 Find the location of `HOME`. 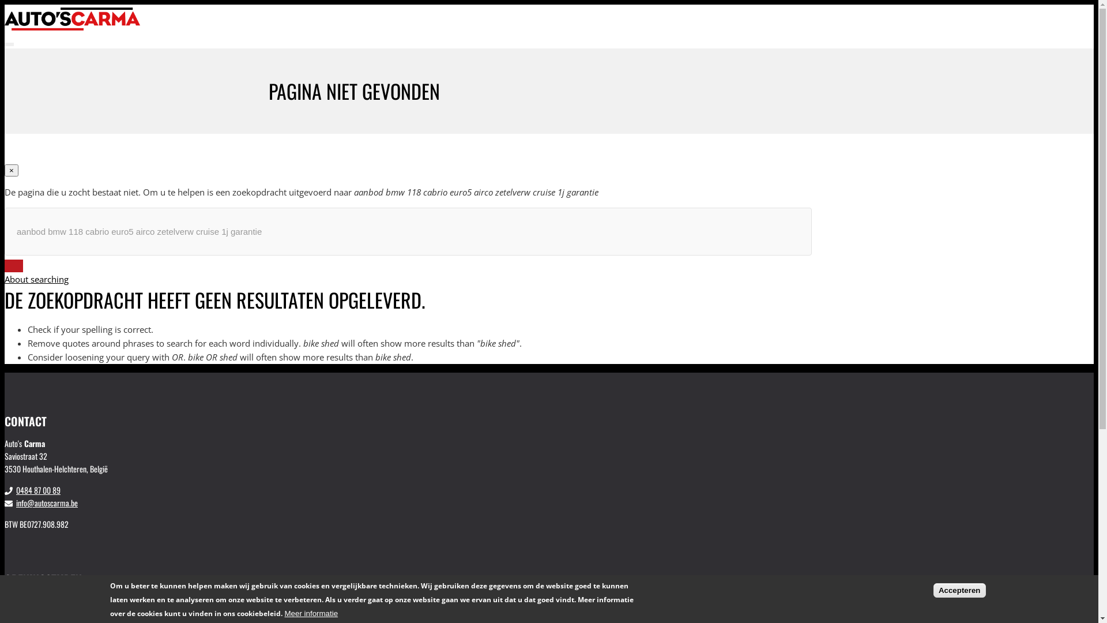

HOME is located at coordinates (759, 63).